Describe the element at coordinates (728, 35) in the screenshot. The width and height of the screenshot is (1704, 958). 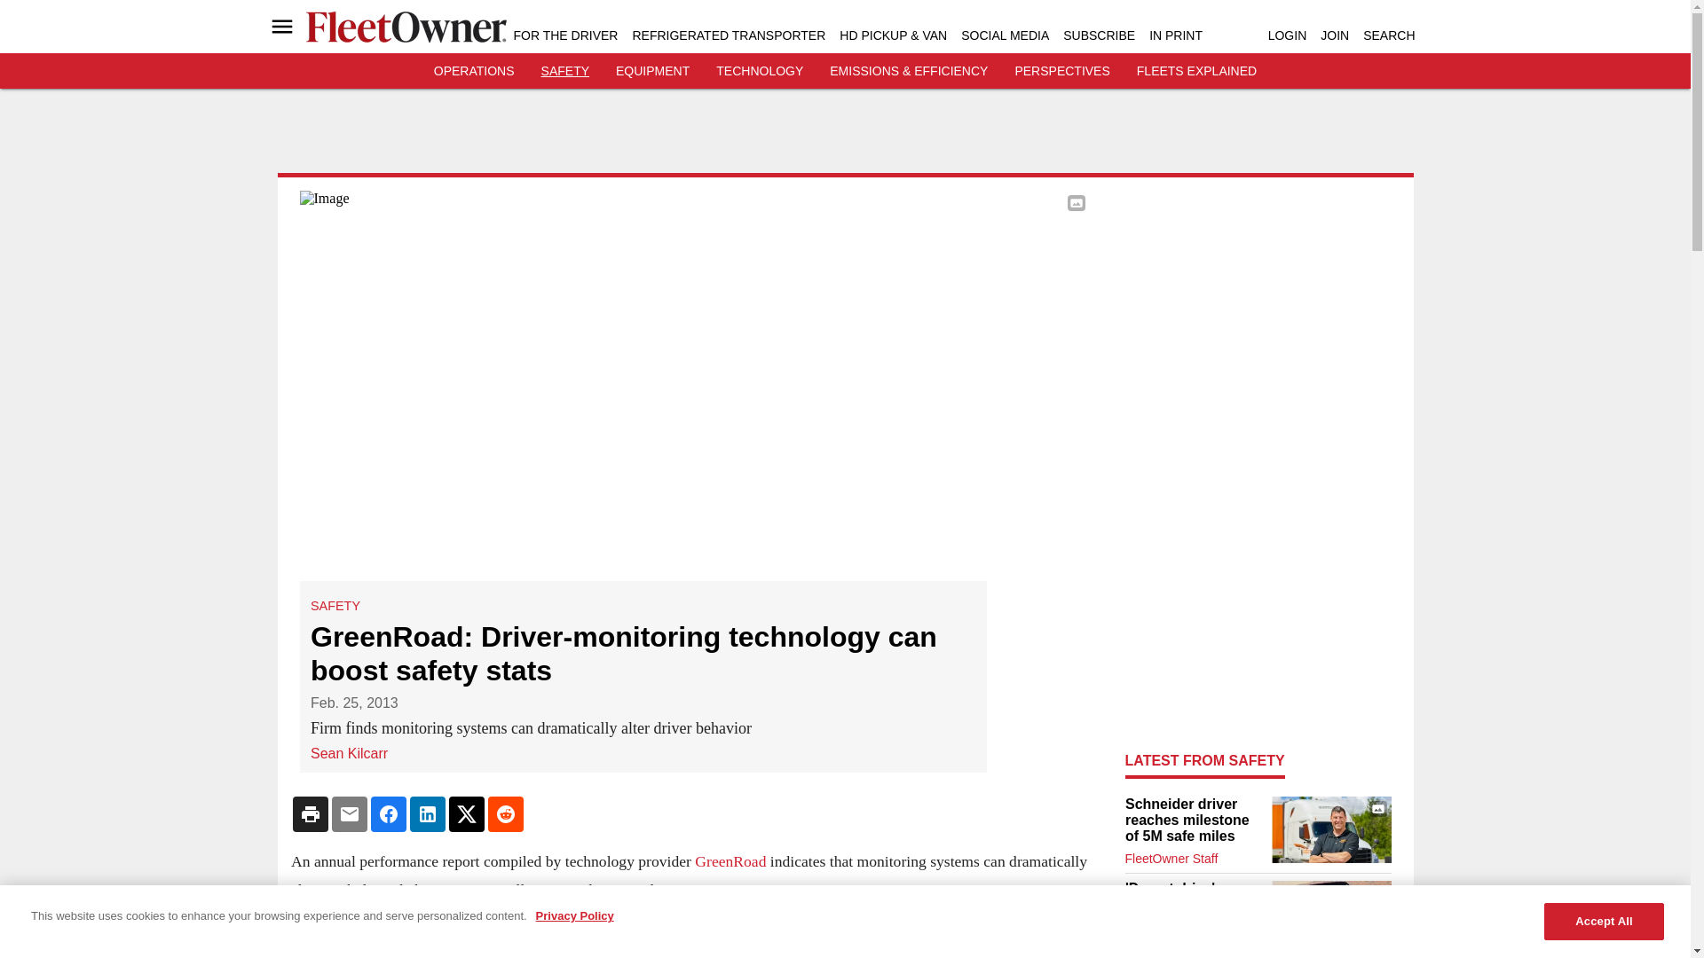
I see `REFRIGERATED TRANSPORTER` at that location.